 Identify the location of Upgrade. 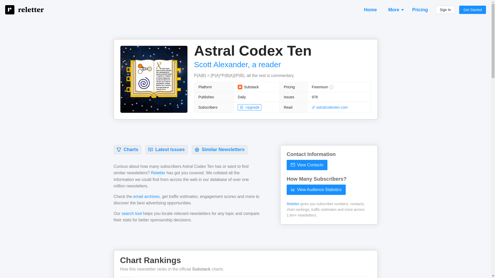
(249, 107).